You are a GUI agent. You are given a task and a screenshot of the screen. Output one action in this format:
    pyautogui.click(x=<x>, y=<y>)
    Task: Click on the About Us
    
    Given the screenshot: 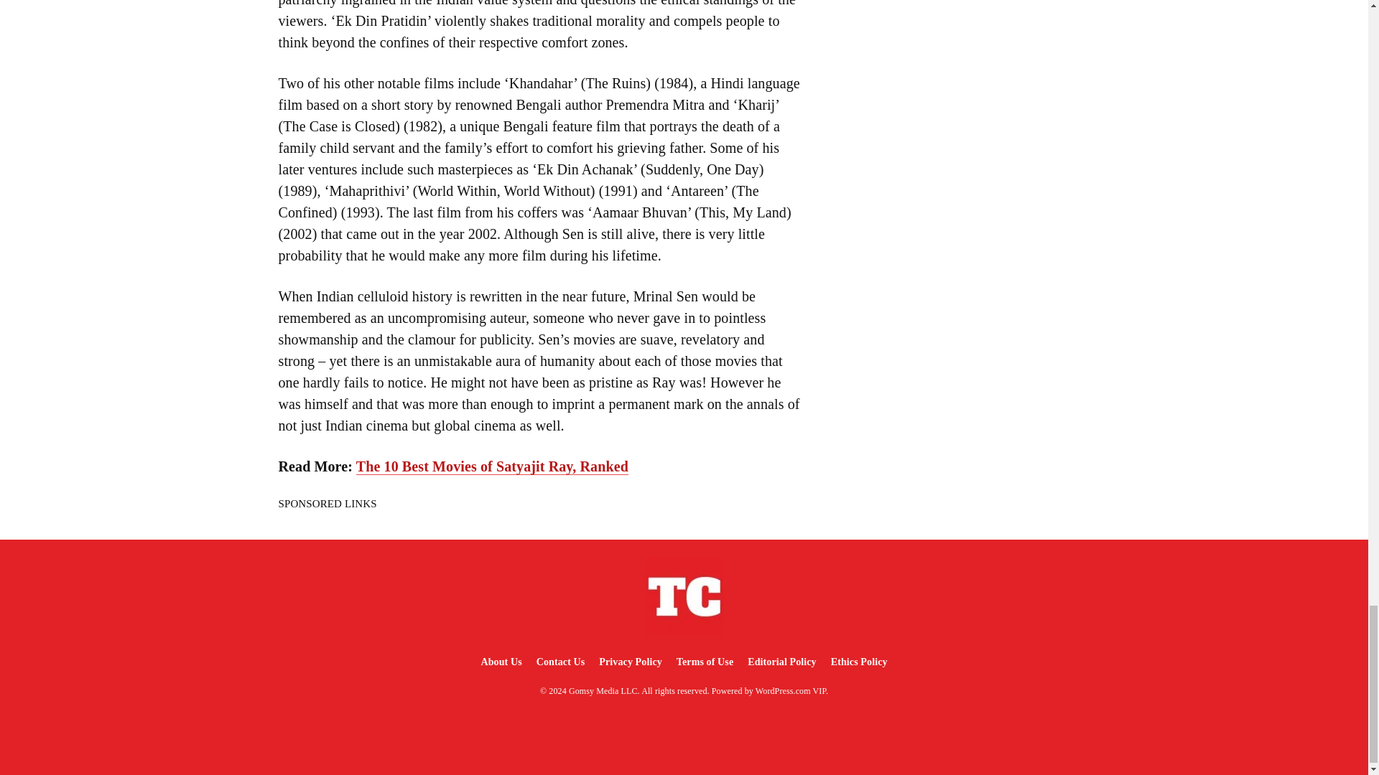 What is the action you would take?
    pyautogui.click(x=500, y=662)
    